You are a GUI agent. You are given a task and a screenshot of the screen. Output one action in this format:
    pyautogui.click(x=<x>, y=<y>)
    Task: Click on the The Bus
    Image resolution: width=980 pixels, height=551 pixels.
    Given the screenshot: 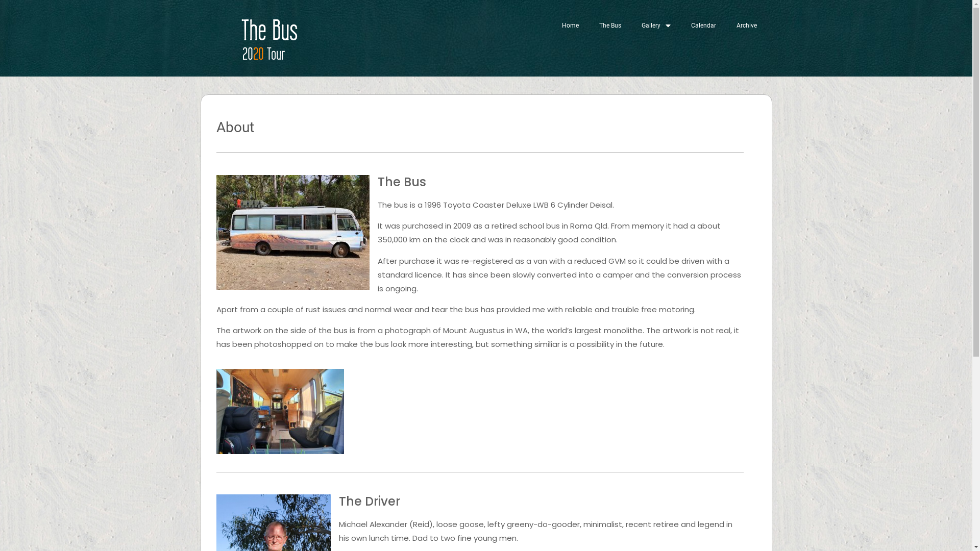 What is the action you would take?
    pyautogui.click(x=610, y=26)
    